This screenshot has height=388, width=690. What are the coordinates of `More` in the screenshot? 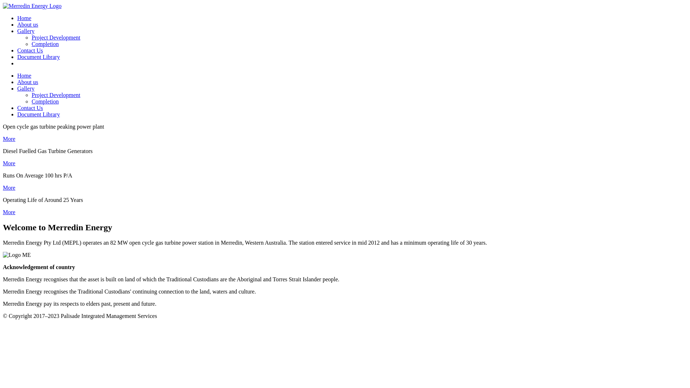 It's located at (9, 139).